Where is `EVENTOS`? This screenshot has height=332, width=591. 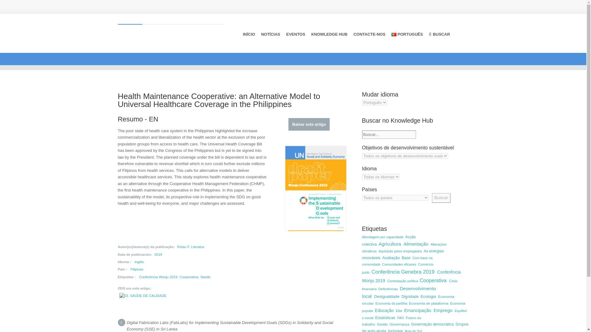 EVENTOS is located at coordinates (295, 34).